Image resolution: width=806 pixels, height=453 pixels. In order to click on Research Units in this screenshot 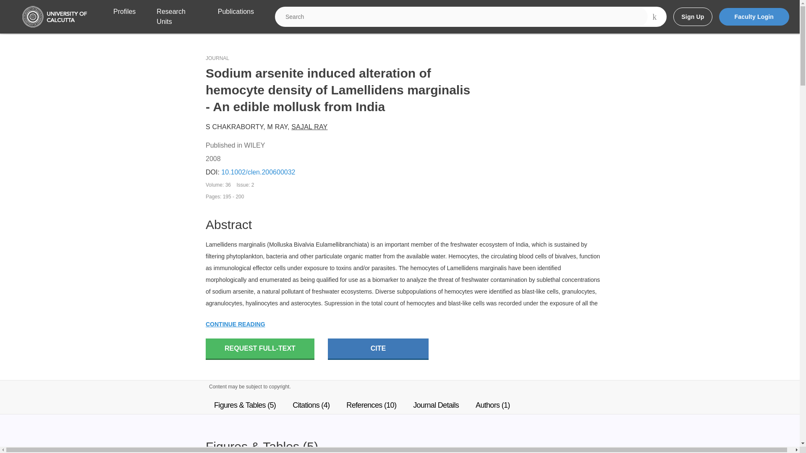, I will do `click(176, 17)`.